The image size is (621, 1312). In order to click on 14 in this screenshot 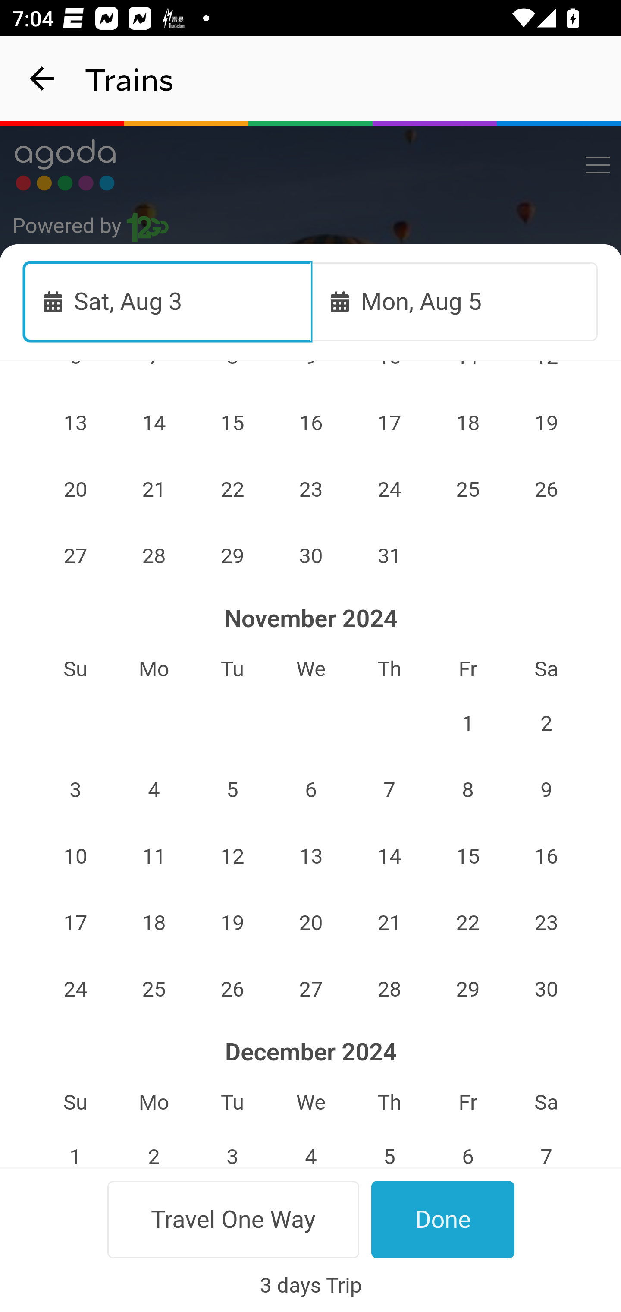, I will do `click(389, 856)`.